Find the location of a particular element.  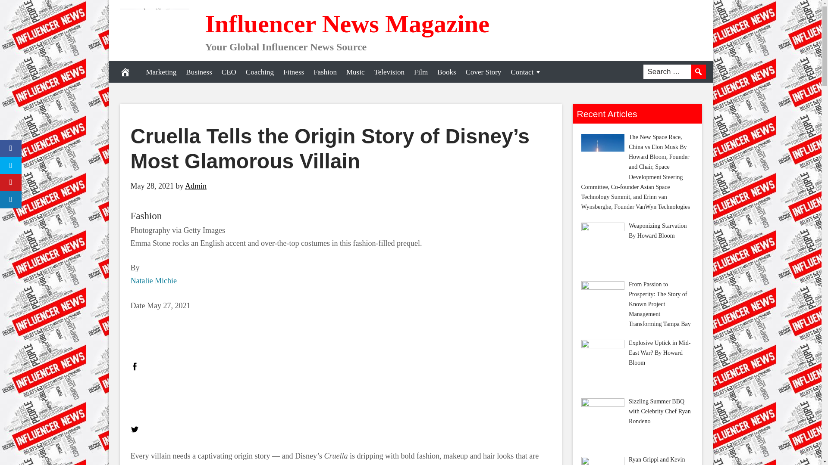

Music is located at coordinates (355, 71).